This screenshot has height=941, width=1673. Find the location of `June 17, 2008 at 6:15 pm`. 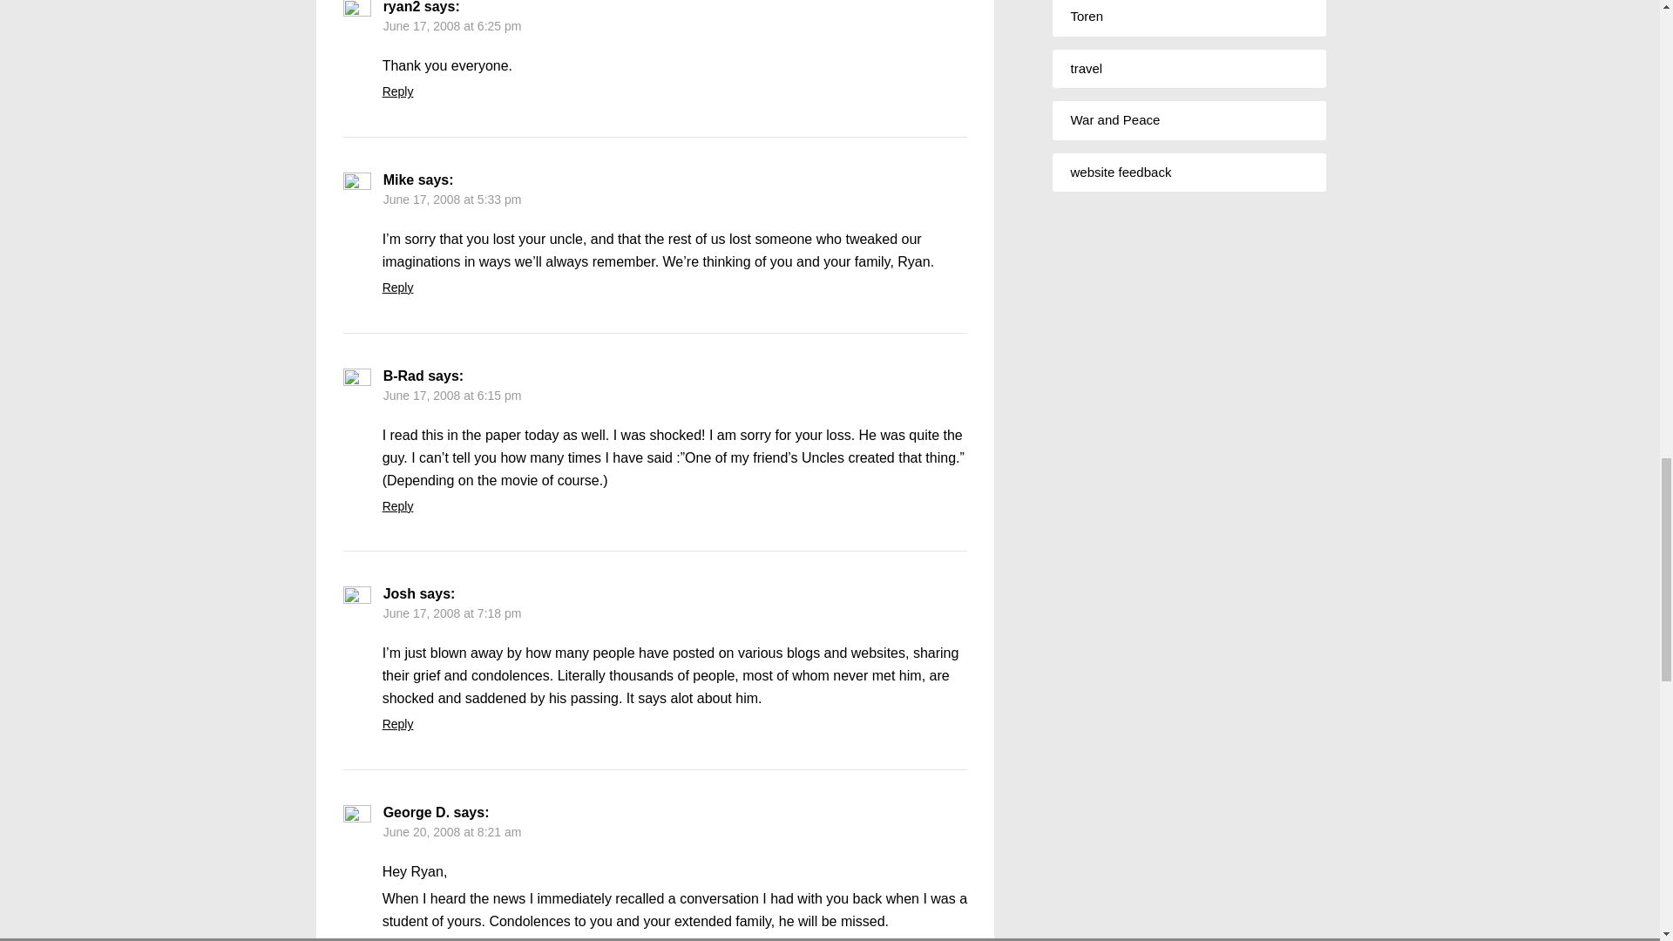

June 17, 2008 at 6:15 pm is located at coordinates (452, 396).